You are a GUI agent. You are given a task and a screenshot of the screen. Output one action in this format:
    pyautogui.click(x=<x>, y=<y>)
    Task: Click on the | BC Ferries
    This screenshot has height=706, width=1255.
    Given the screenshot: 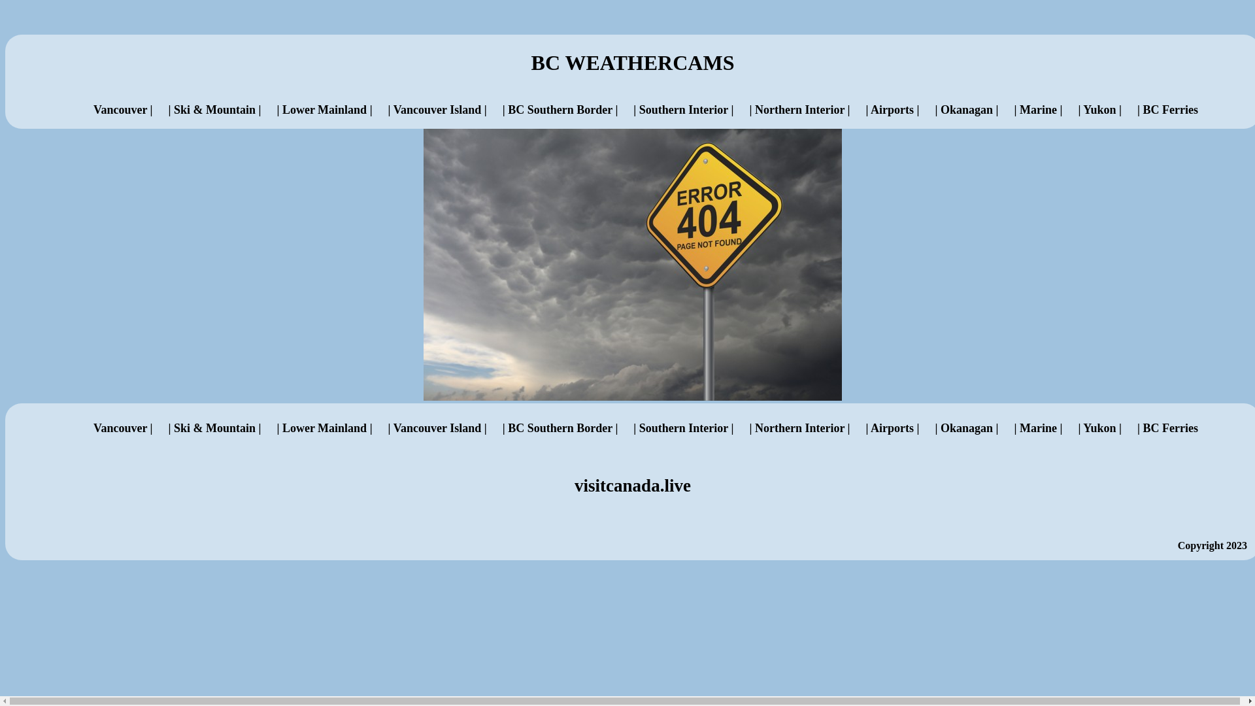 What is the action you would take?
    pyautogui.click(x=1167, y=110)
    